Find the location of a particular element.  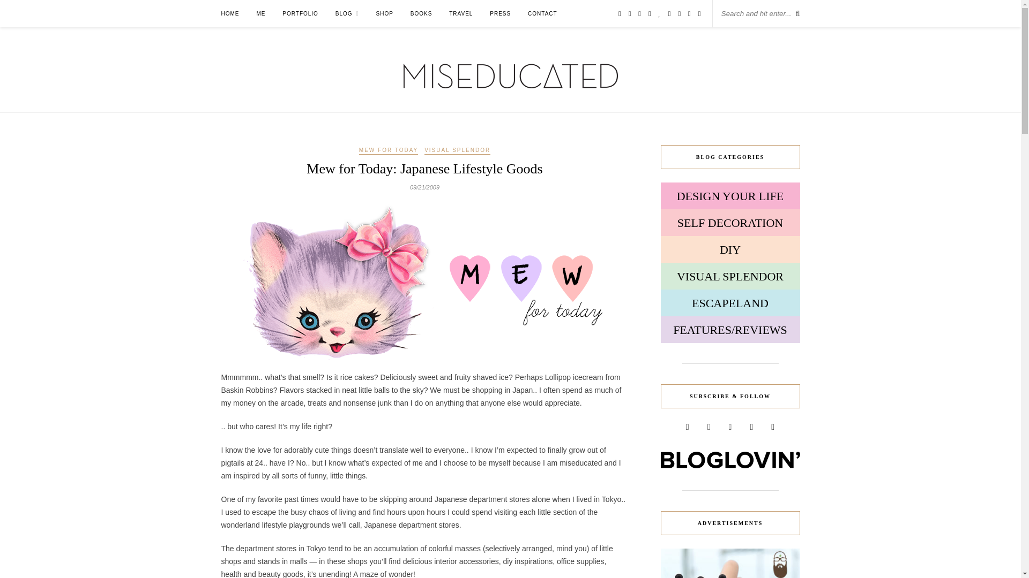

View all posts in Visual Splendor is located at coordinates (457, 150).